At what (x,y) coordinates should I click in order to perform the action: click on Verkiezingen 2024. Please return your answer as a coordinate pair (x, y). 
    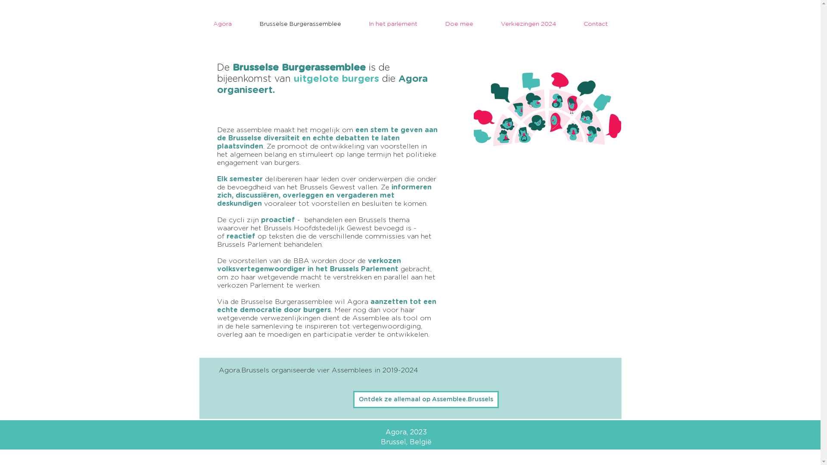
    Looking at the image, I should click on (528, 24).